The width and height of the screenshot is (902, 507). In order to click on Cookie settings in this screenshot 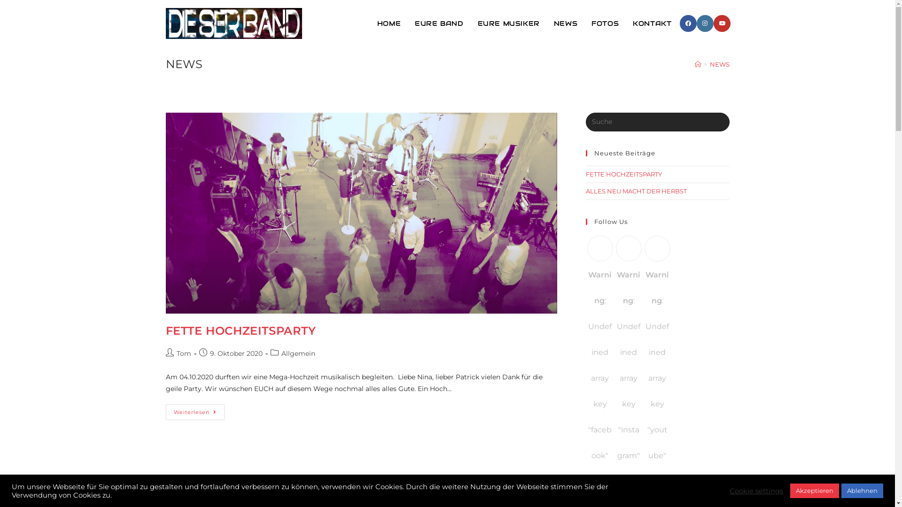, I will do `click(756, 491)`.